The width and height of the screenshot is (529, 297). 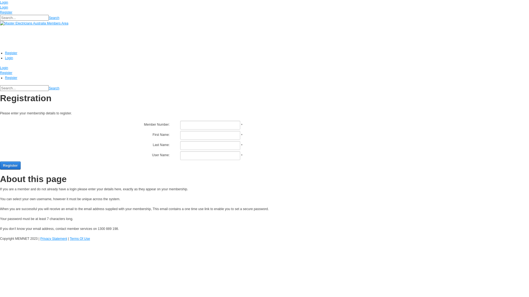 I want to click on Register, so click(x=6, y=12).